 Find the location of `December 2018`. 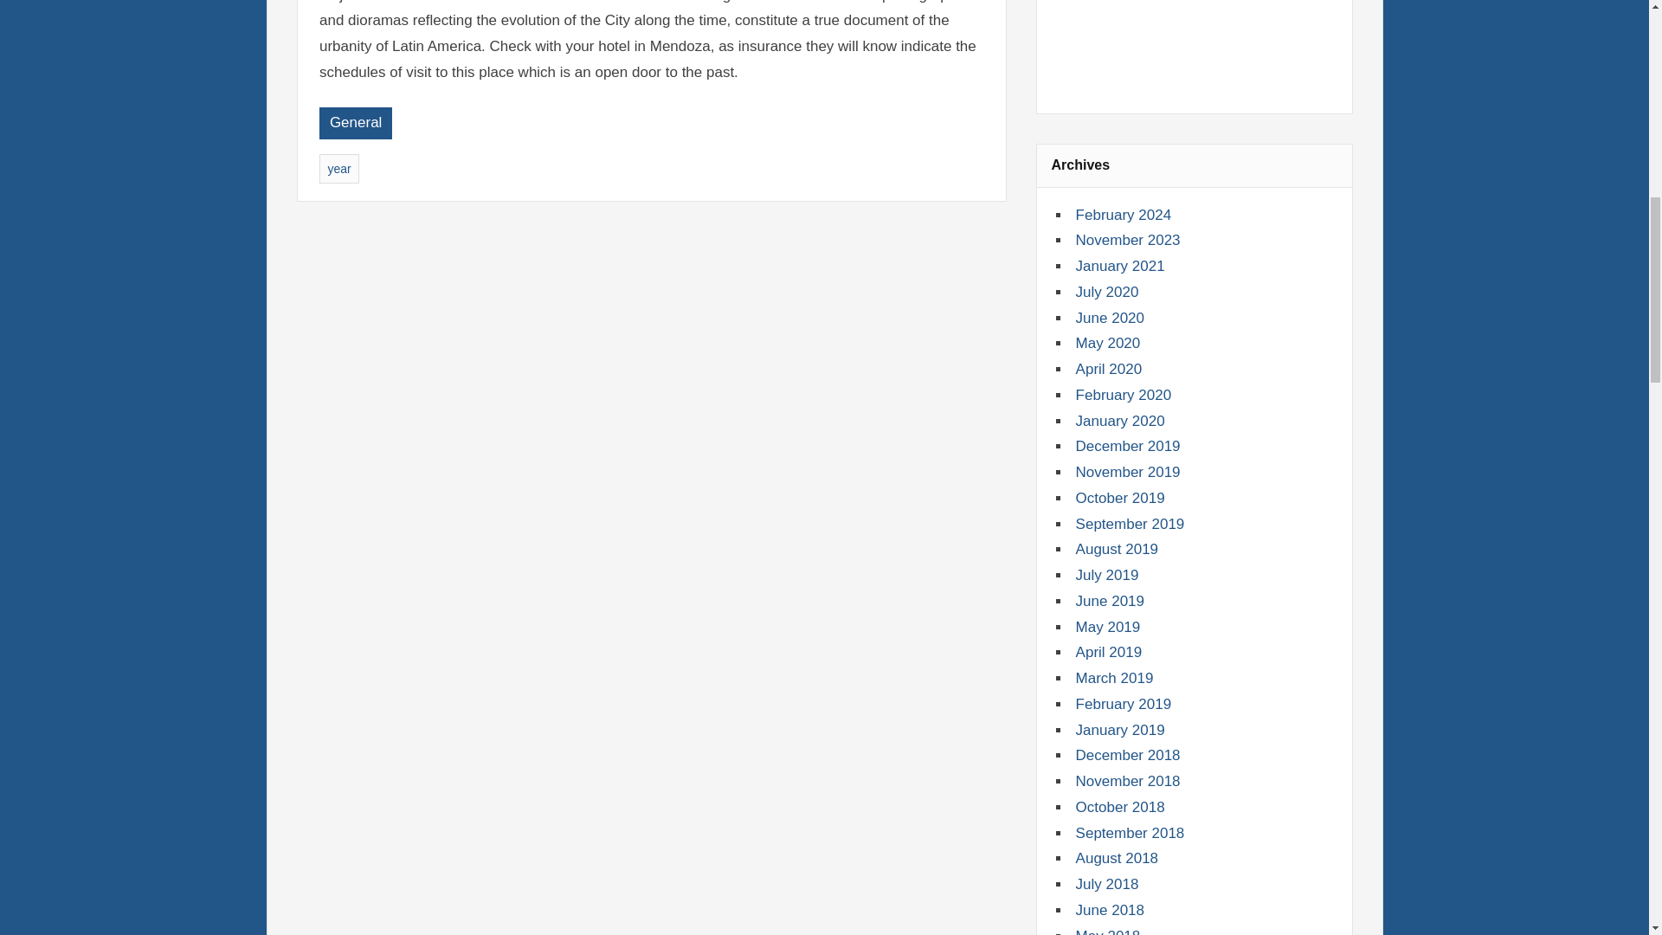

December 2018 is located at coordinates (1127, 755).